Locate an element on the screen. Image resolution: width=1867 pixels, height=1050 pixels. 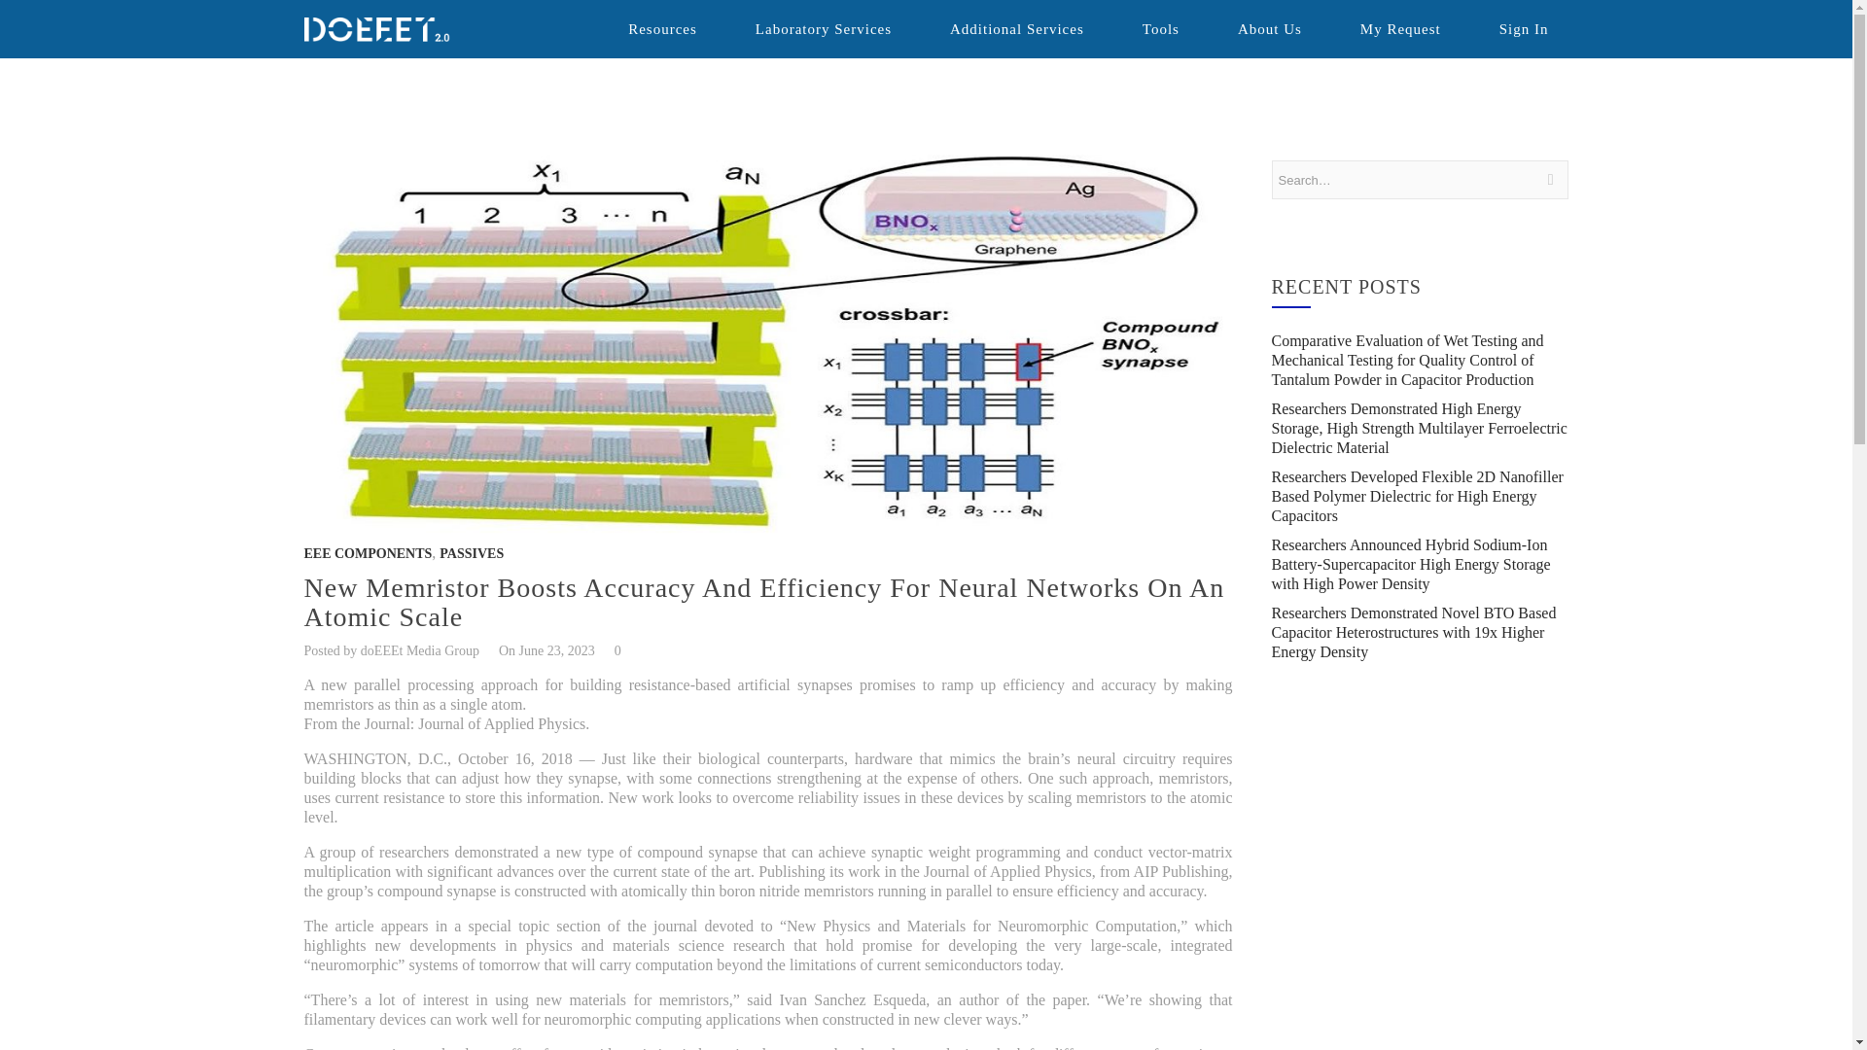
Laboratory Services is located at coordinates (824, 29).